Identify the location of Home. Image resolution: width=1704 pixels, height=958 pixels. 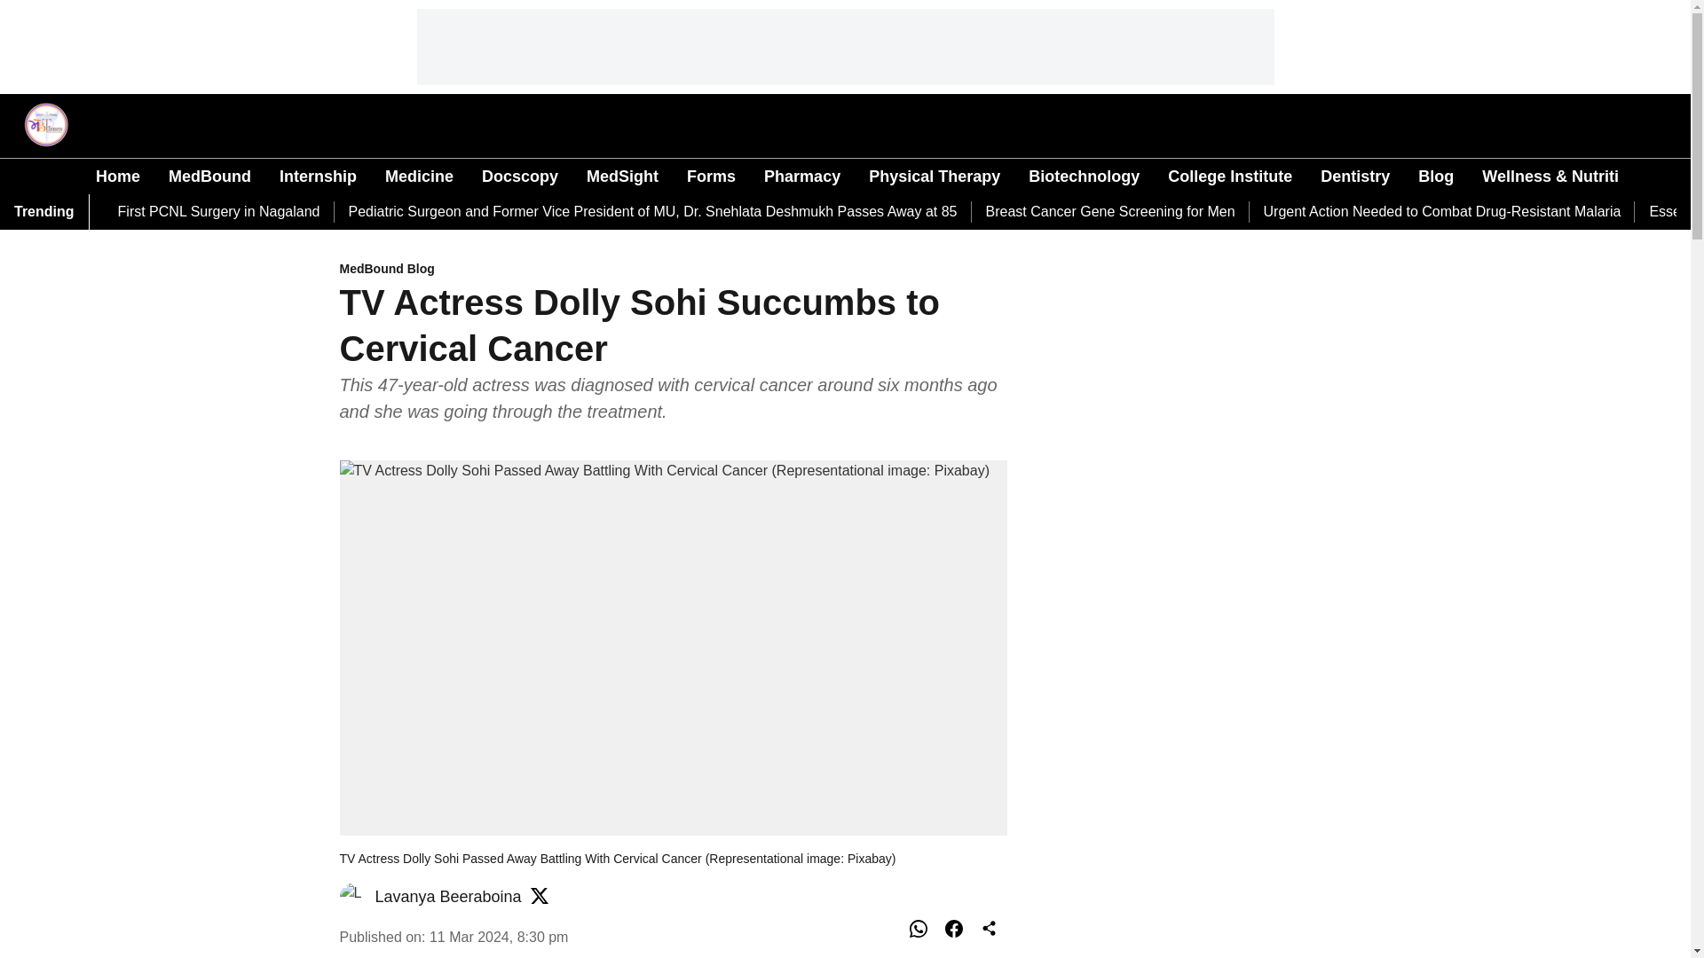
(117, 176).